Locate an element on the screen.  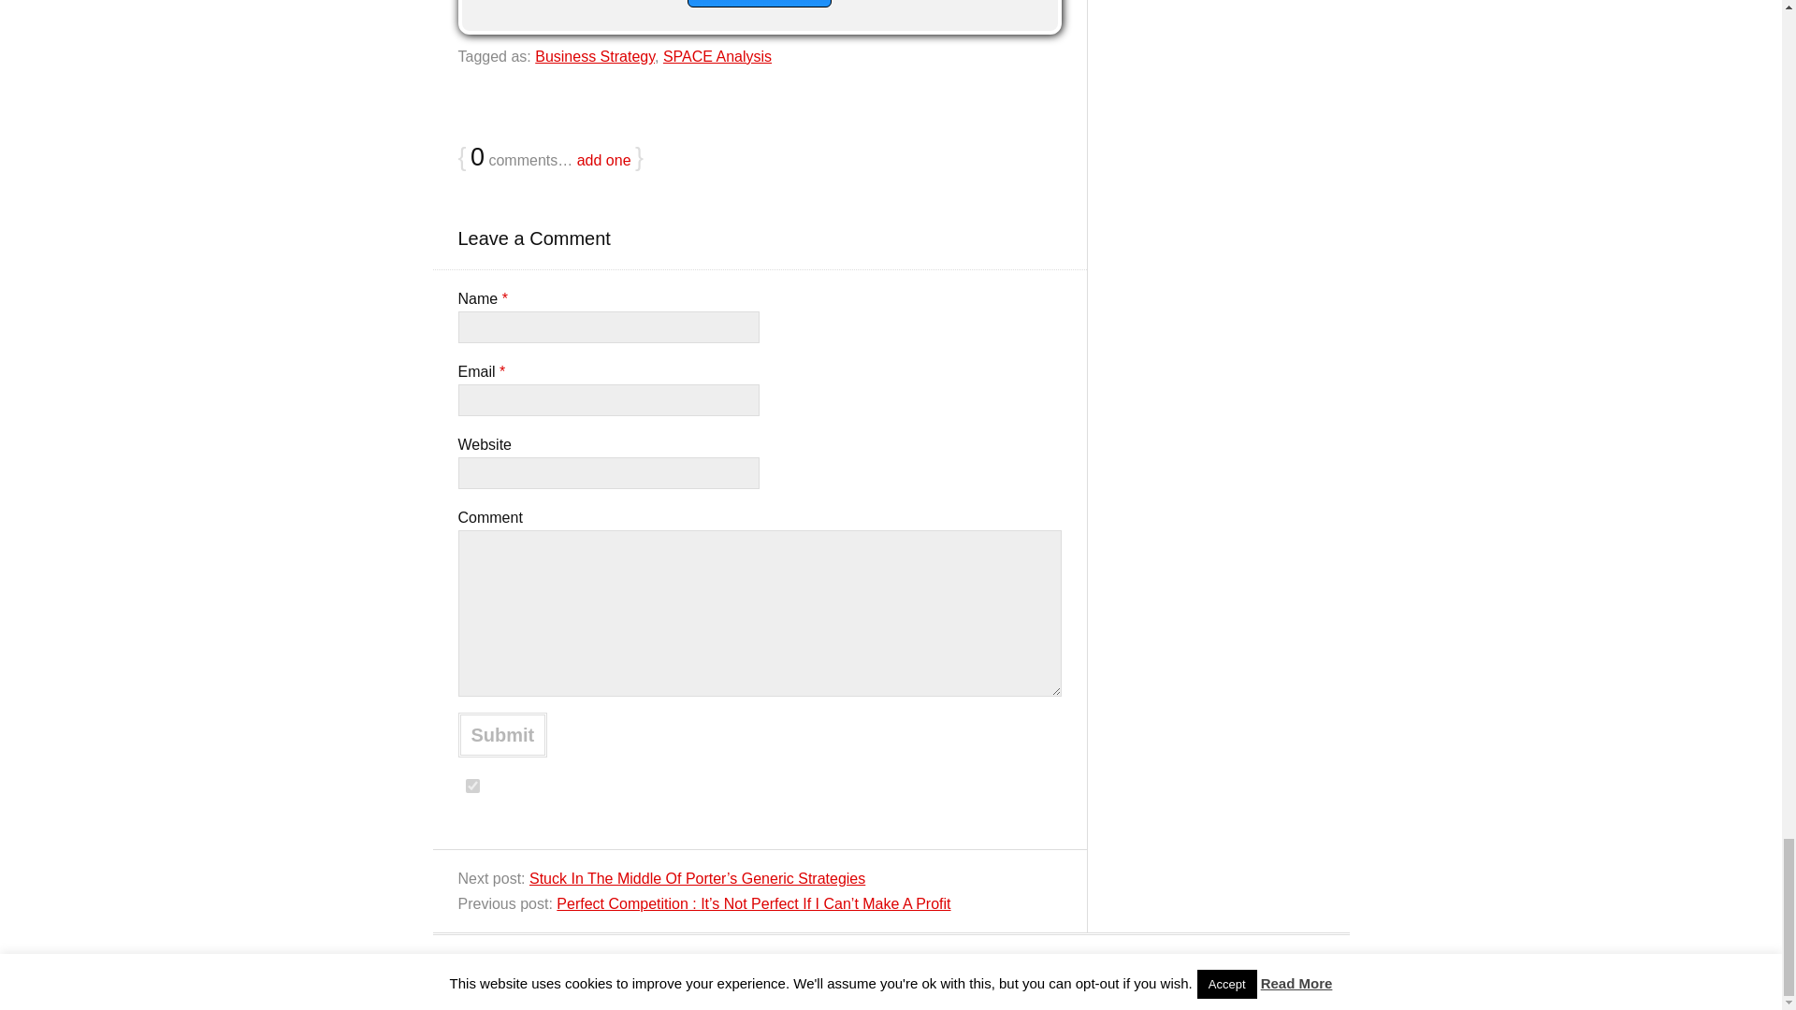
add one is located at coordinates (604, 161).